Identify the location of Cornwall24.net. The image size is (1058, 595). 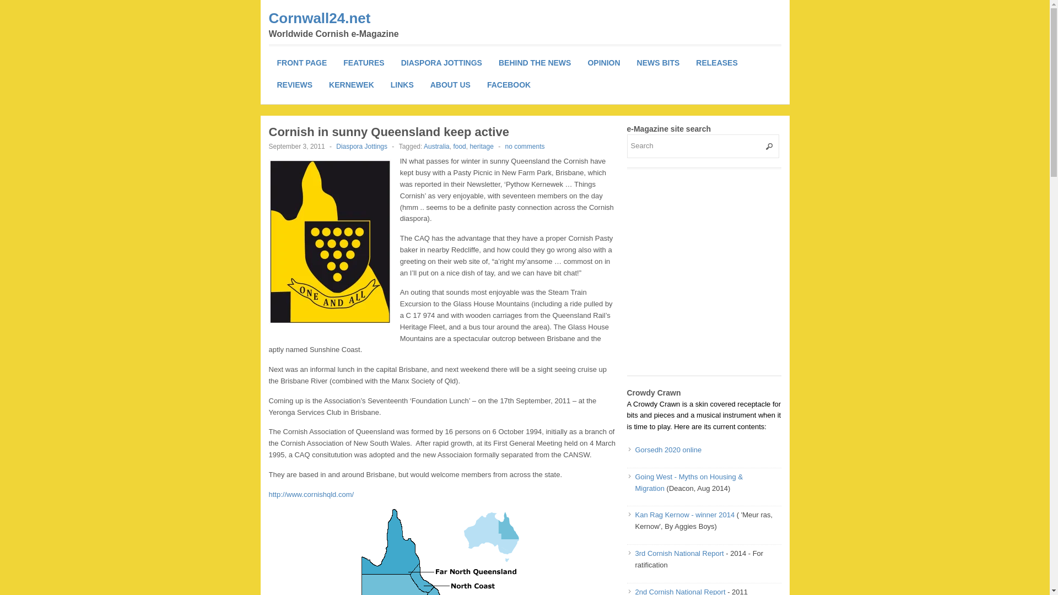
(320, 18).